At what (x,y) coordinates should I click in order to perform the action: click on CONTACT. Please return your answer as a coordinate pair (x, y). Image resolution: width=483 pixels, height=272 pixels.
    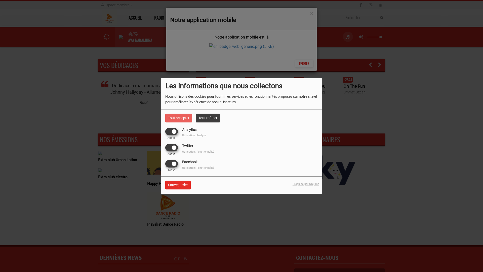
    Looking at the image, I should click on (280, 18).